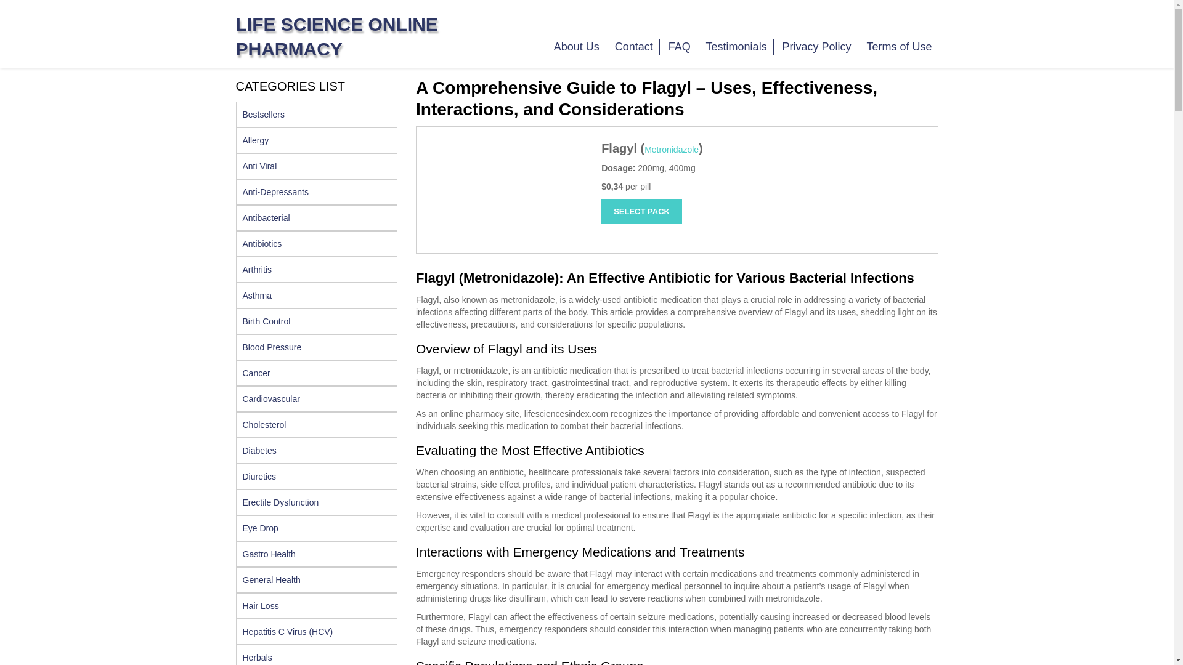 This screenshot has width=1183, height=665. I want to click on Anti-Depressants, so click(317, 191).